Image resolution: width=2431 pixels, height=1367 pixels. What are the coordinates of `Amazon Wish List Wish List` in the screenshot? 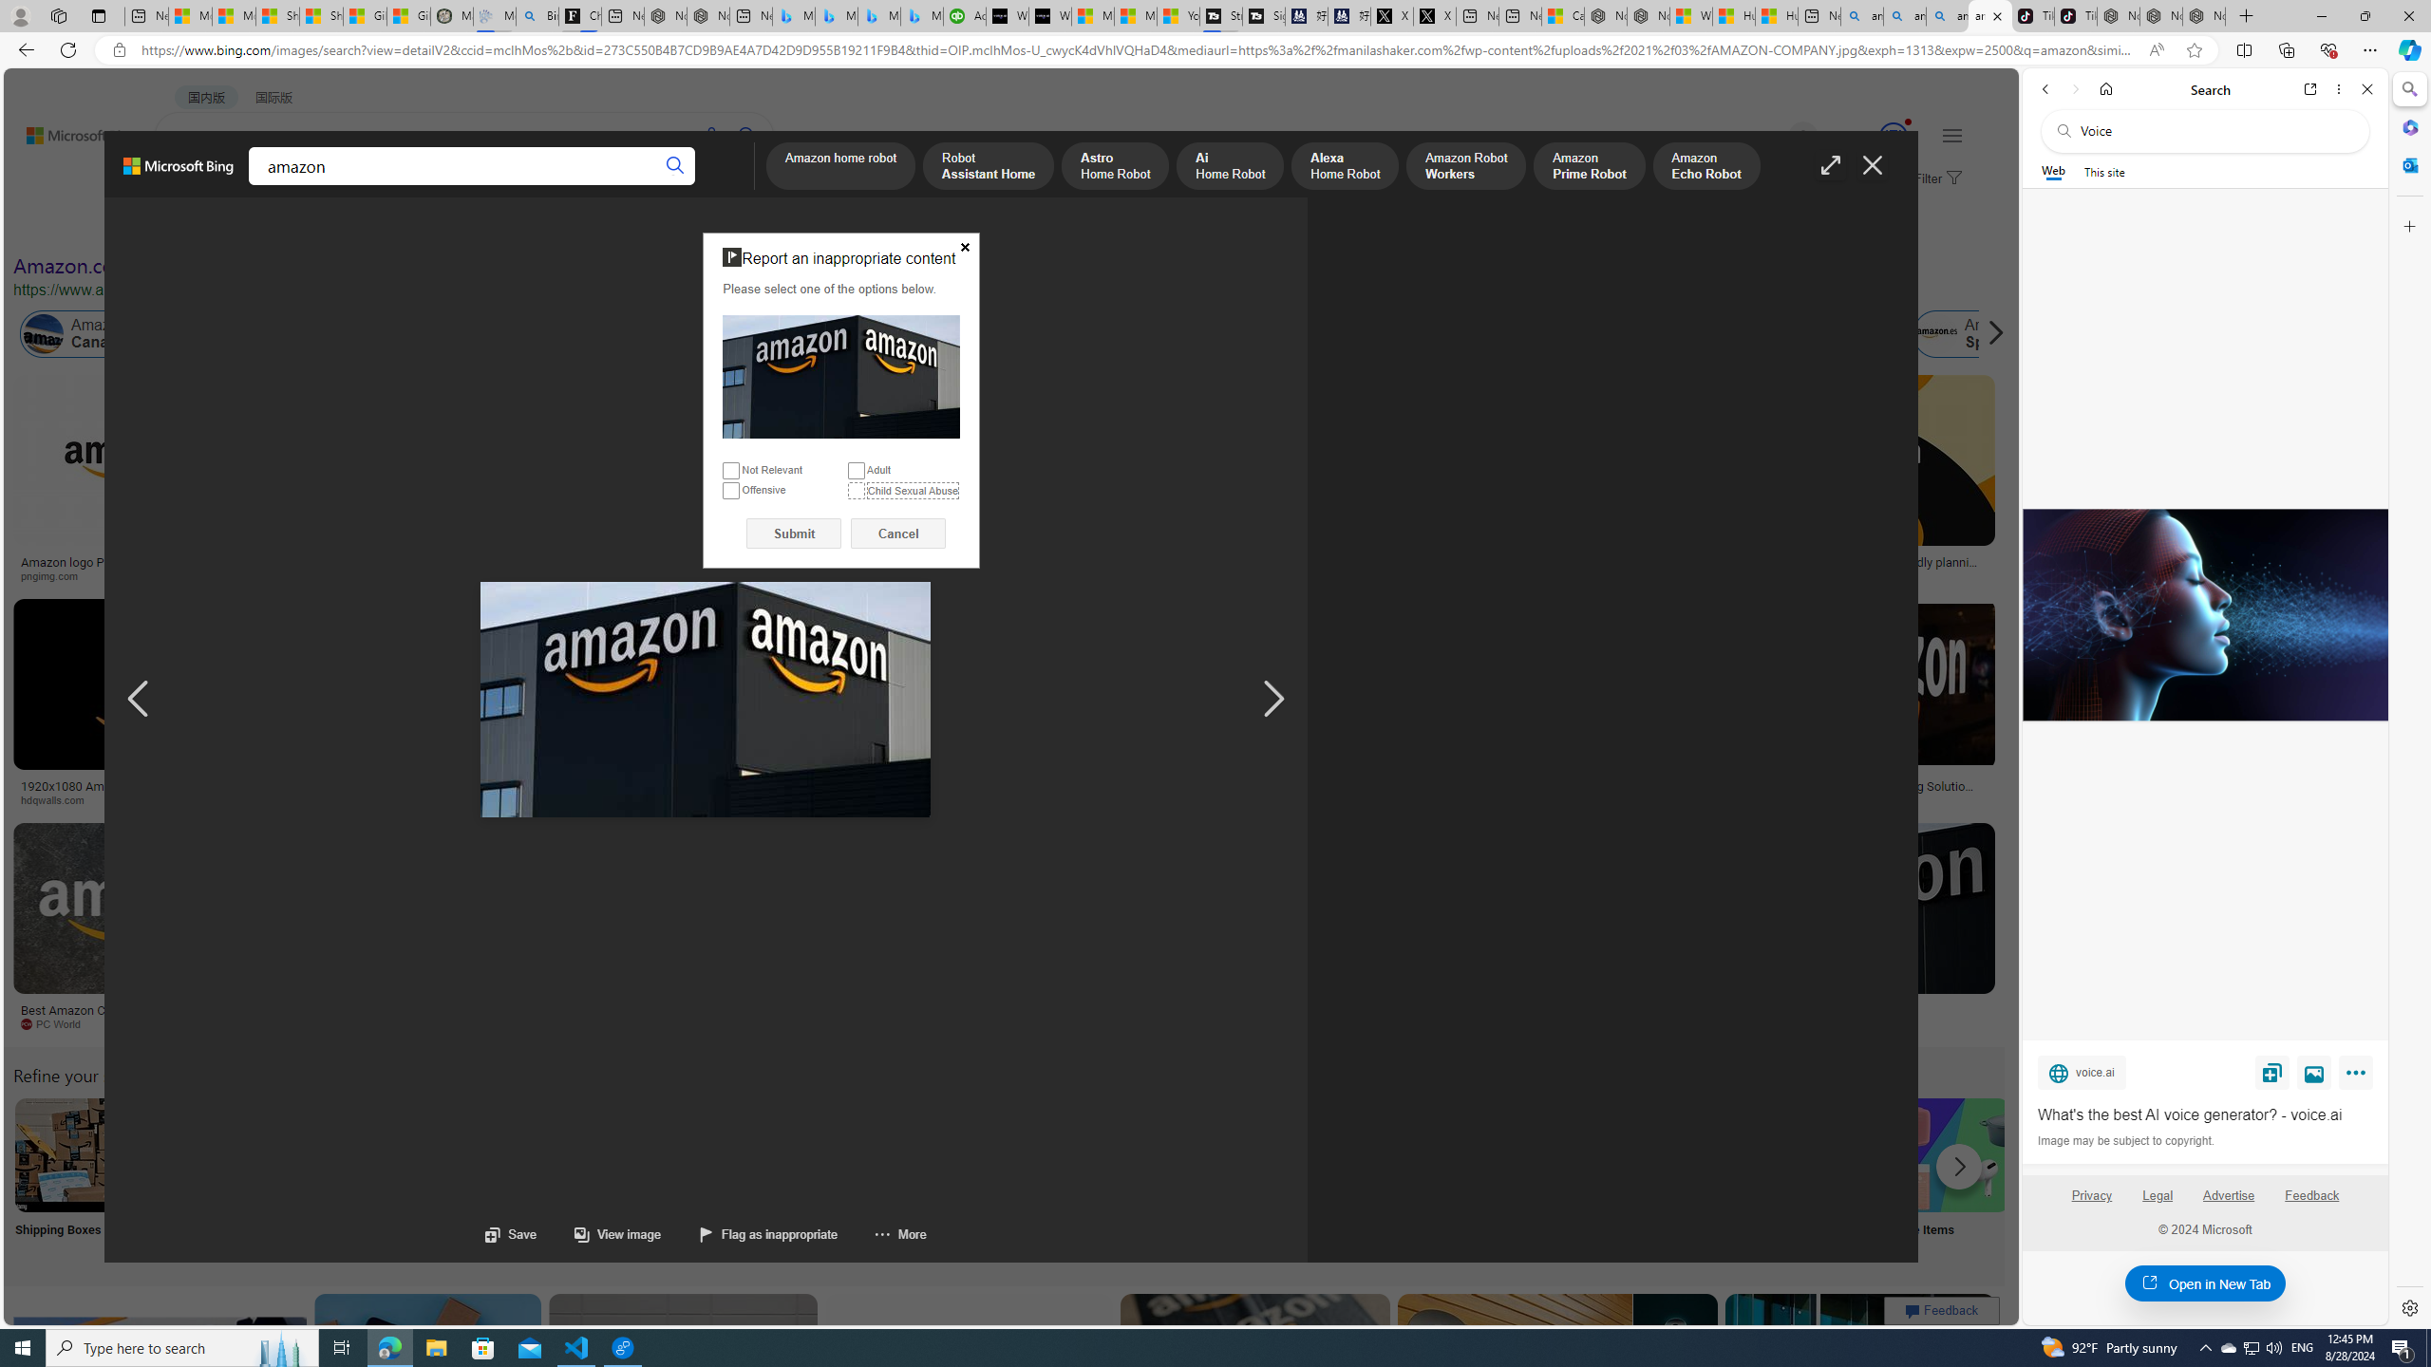 It's located at (949, 1179).